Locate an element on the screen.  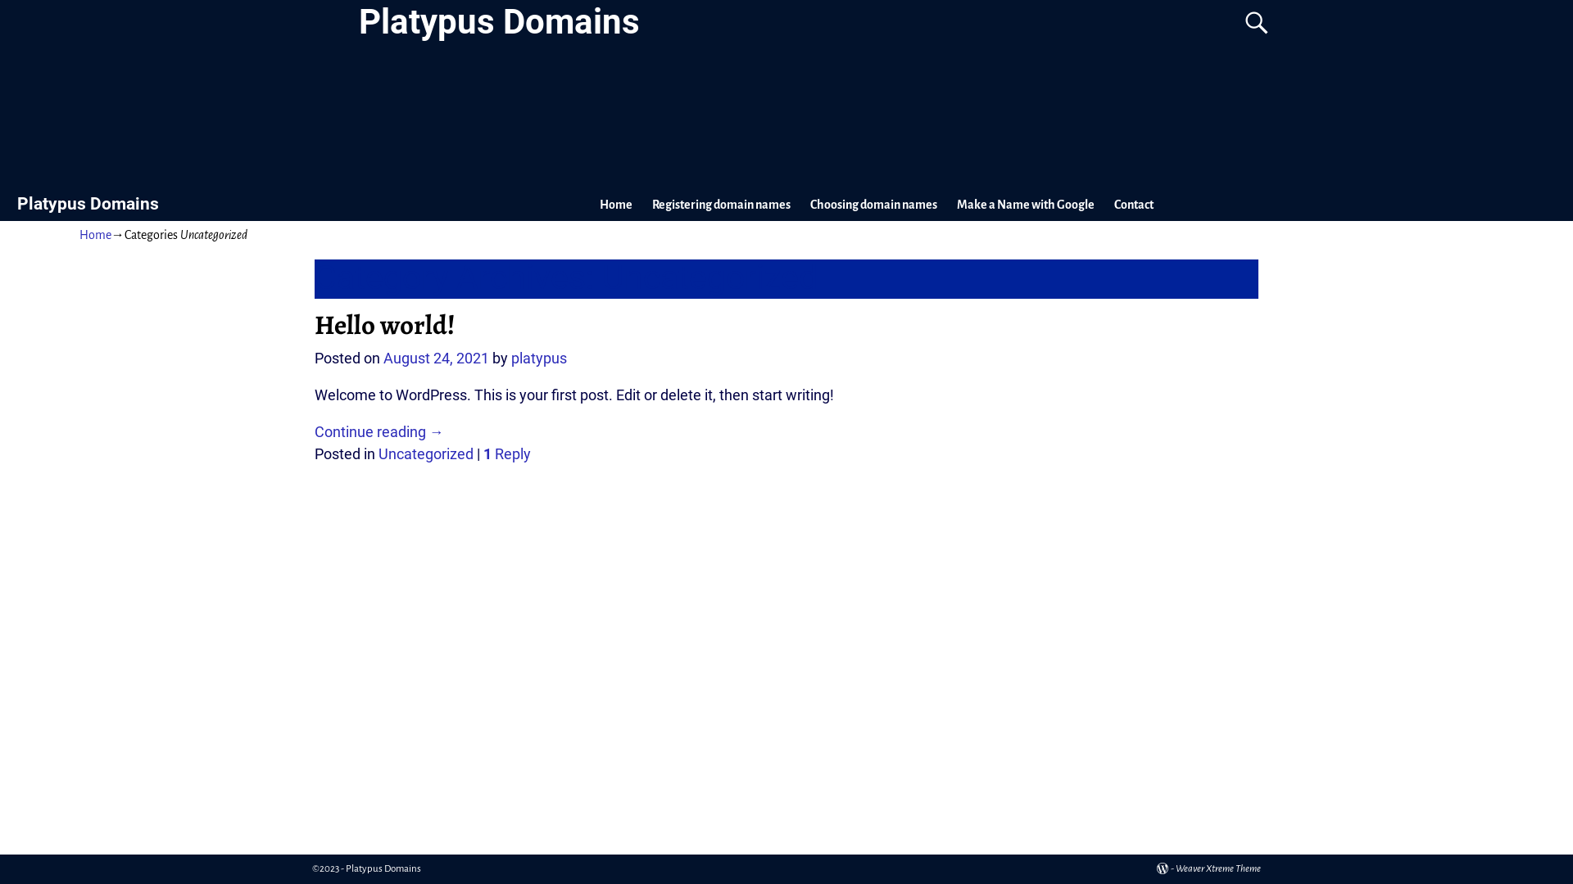
August 24, 2021 is located at coordinates (436, 359).